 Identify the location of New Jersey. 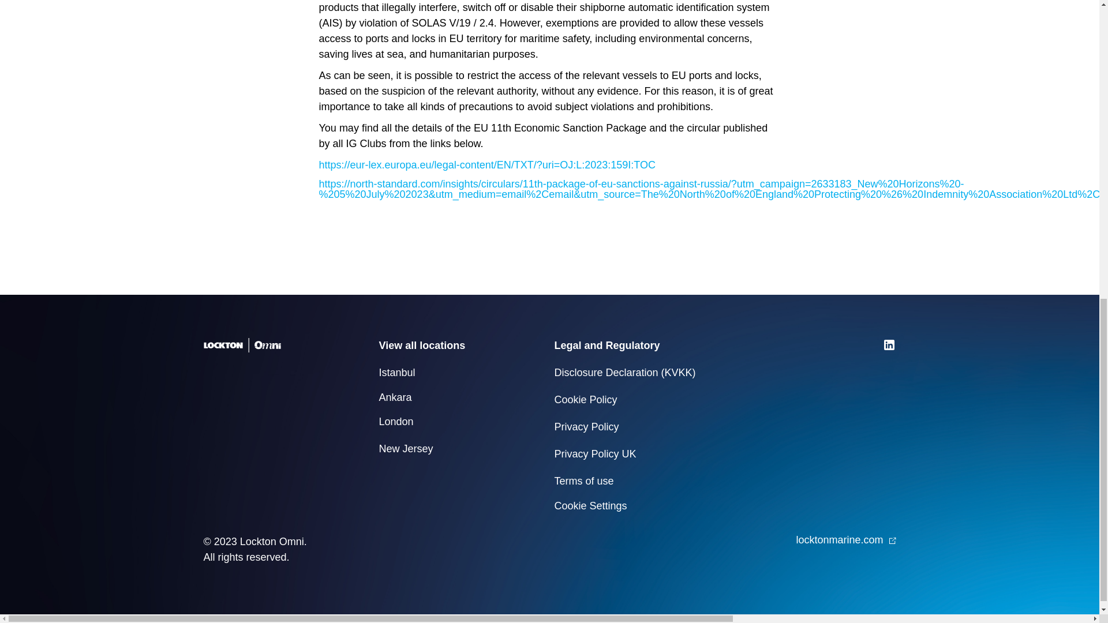
(406, 449).